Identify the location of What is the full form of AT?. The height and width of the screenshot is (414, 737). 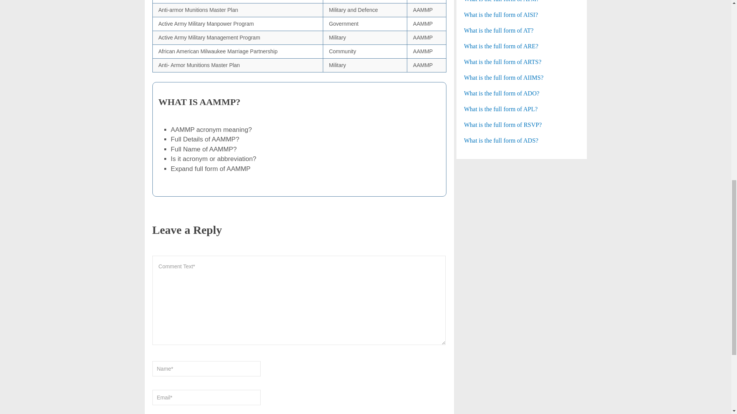
(522, 31).